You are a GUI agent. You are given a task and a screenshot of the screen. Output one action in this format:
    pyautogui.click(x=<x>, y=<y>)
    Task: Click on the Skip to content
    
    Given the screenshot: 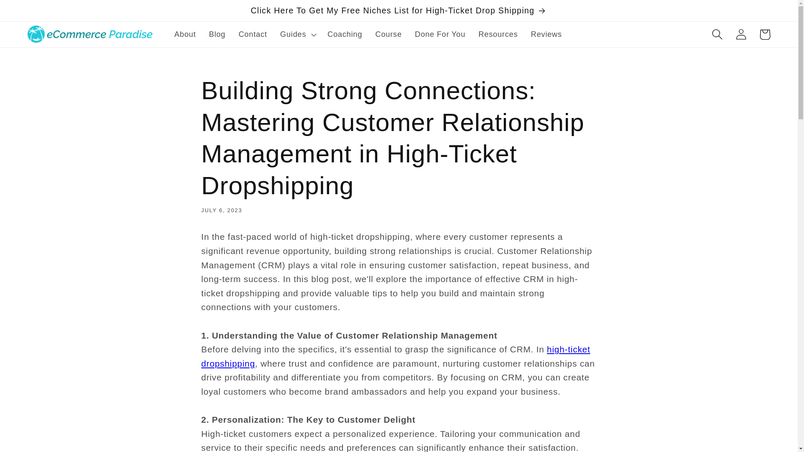 What is the action you would take?
    pyautogui.click(x=33, y=13)
    